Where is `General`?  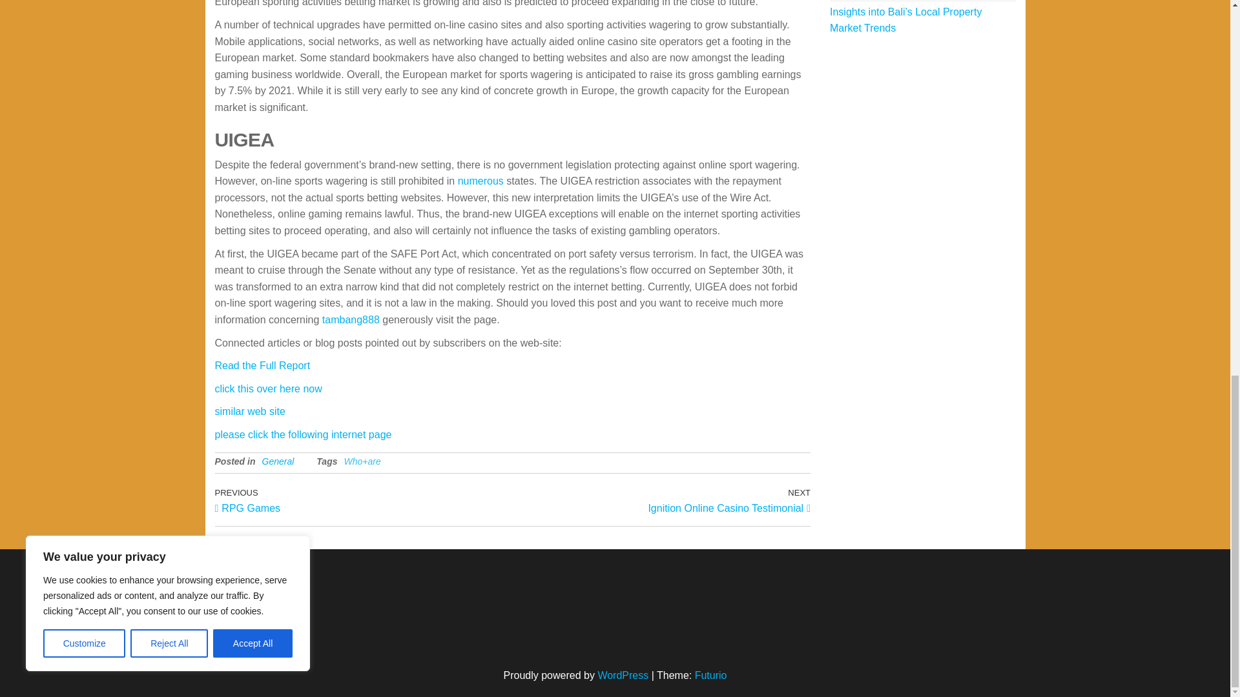 General is located at coordinates (249, 410).